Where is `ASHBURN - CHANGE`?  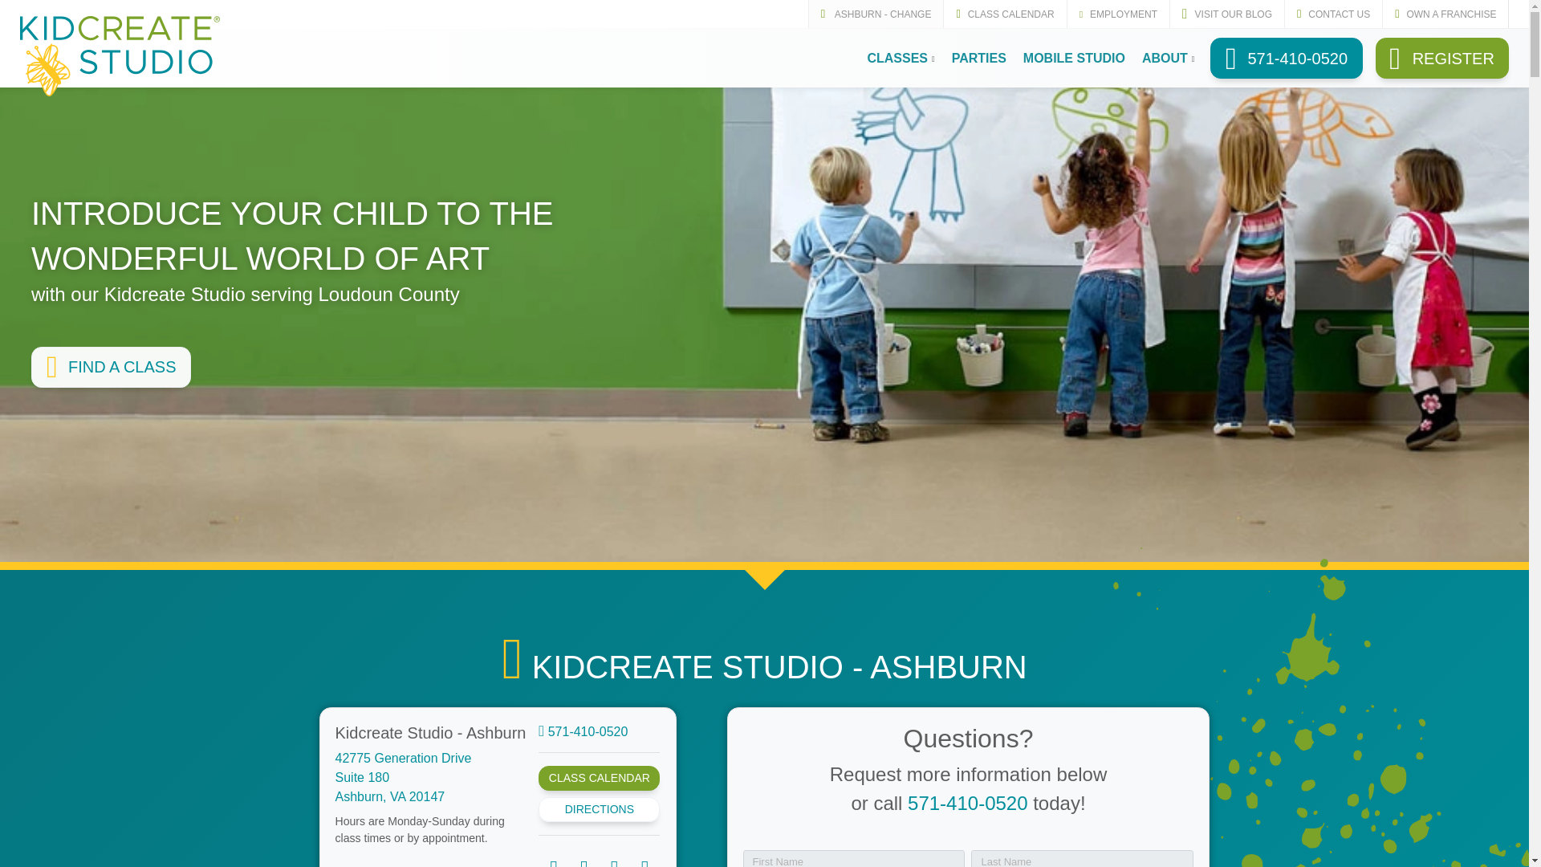
ASHBURN - CHANGE is located at coordinates (875, 14).